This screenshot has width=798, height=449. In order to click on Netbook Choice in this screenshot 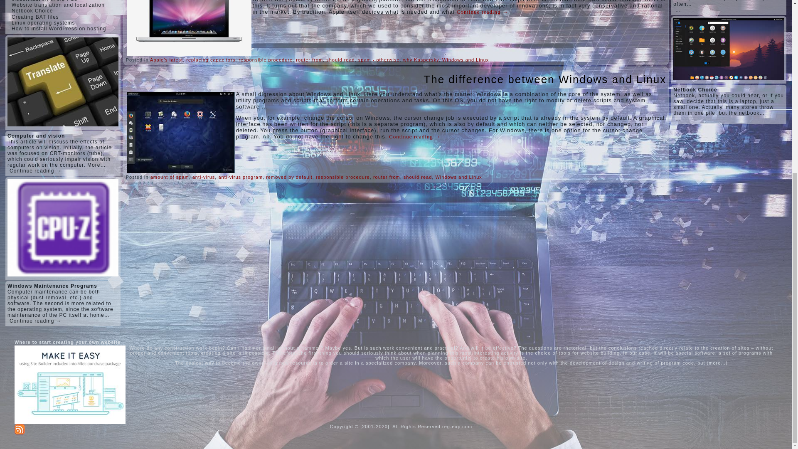, I will do `click(32, 11)`.